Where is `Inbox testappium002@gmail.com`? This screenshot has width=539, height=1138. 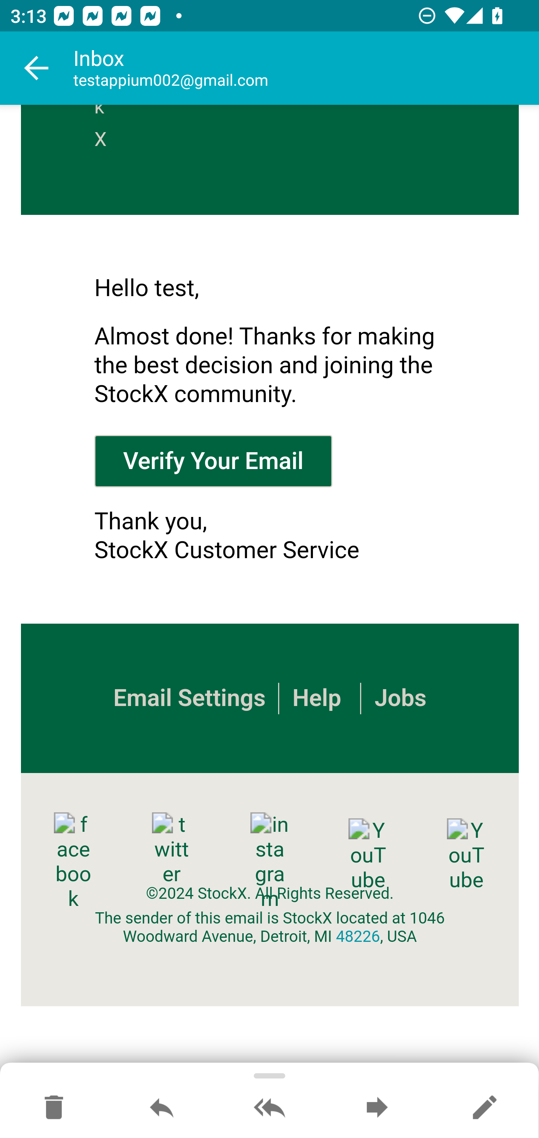
Inbox testappium002@gmail.com is located at coordinates (306, 68).